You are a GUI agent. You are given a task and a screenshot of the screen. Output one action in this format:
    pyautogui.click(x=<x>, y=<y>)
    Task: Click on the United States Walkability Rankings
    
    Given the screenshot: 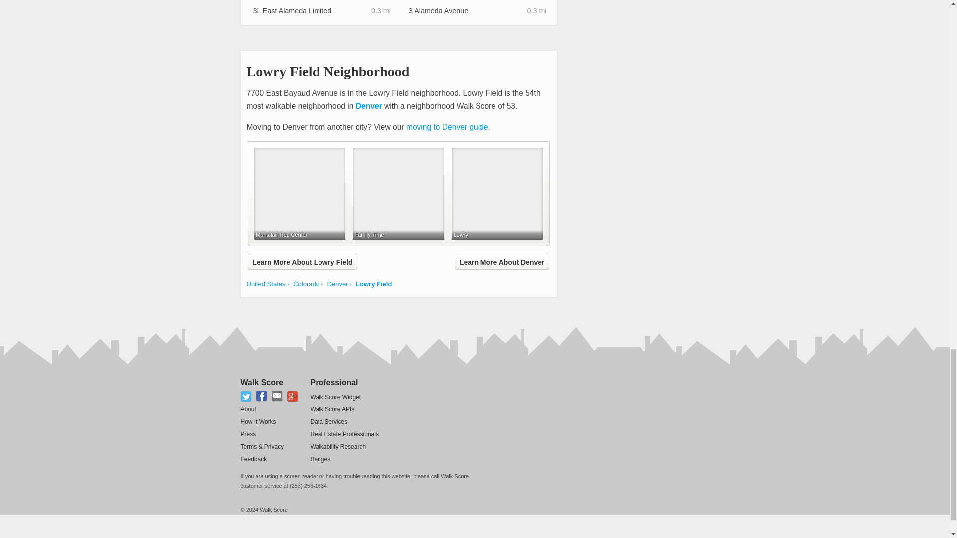 What is the action you would take?
    pyautogui.click(x=265, y=284)
    